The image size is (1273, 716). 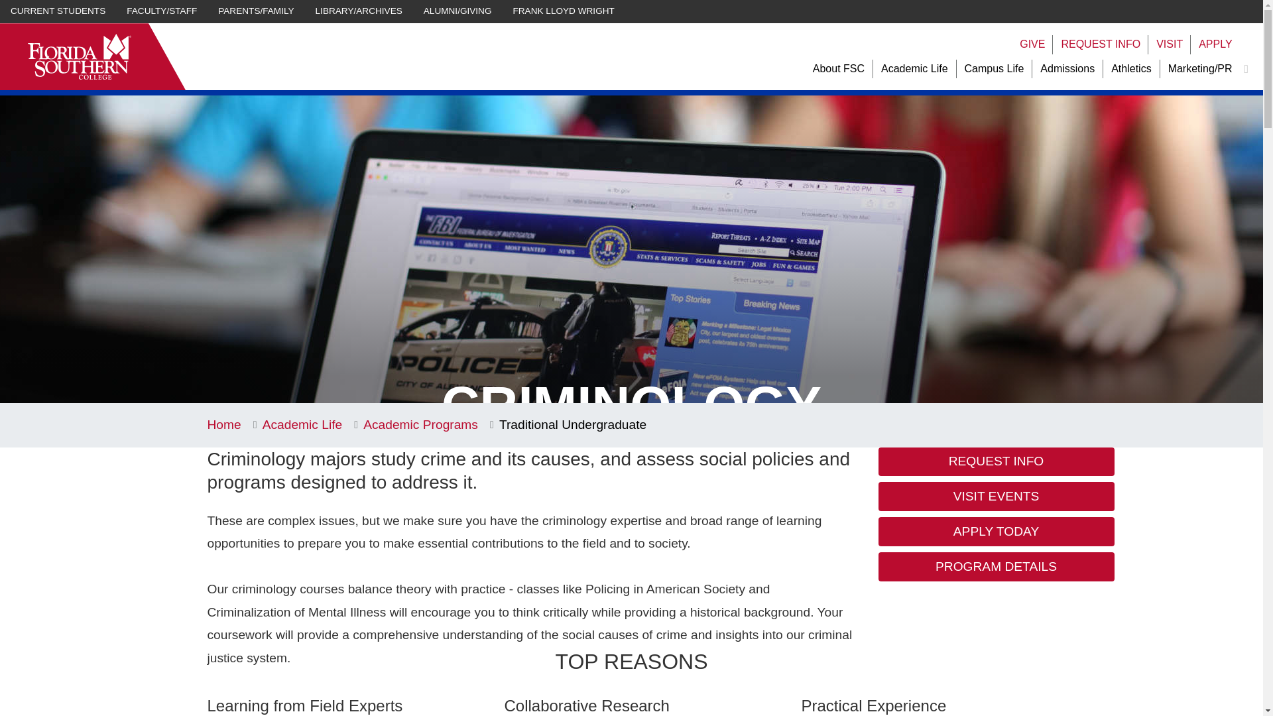 What do you see at coordinates (995, 69) in the screenshot?
I see `Campus Life` at bounding box center [995, 69].